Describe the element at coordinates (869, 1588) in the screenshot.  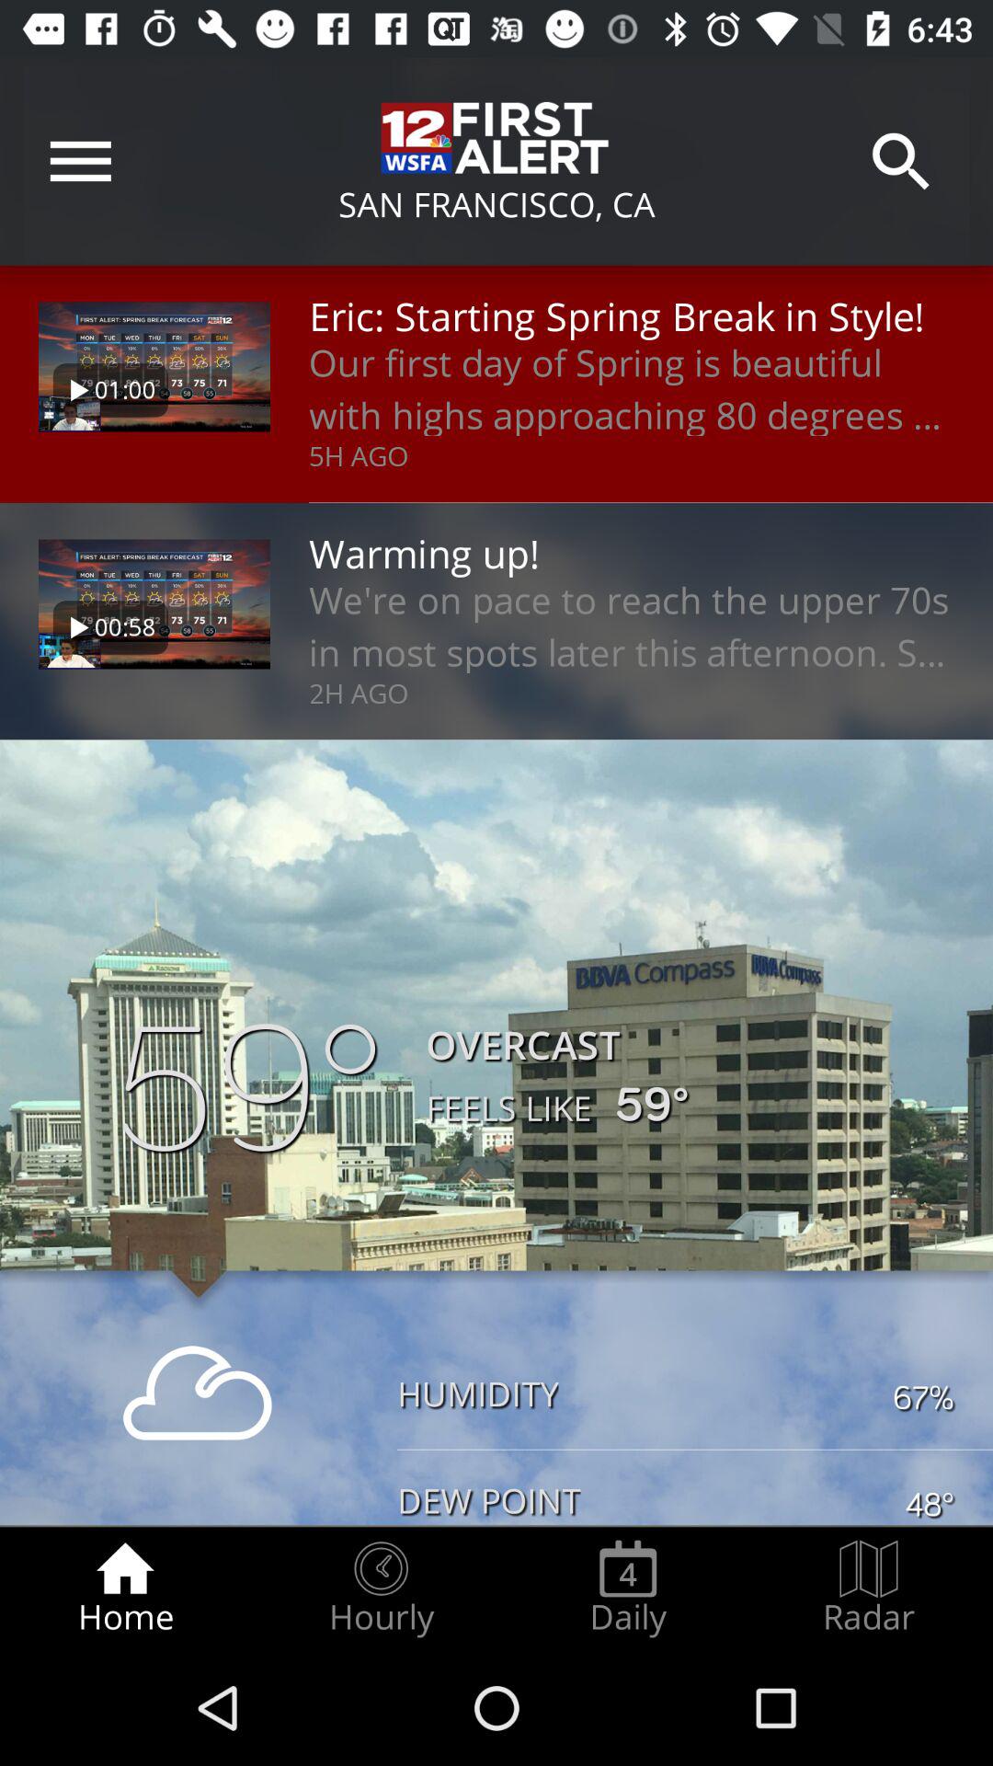
I see `turn off icon next to daily icon` at that location.